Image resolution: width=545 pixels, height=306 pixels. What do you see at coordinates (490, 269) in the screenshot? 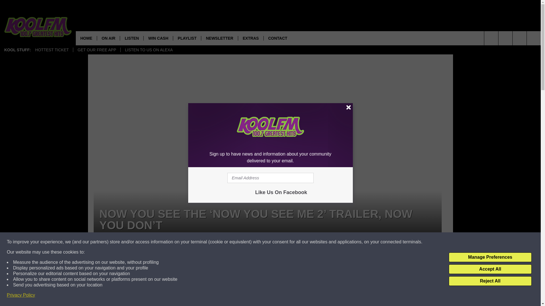
I see `Accept All` at bounding box center [490, 269].